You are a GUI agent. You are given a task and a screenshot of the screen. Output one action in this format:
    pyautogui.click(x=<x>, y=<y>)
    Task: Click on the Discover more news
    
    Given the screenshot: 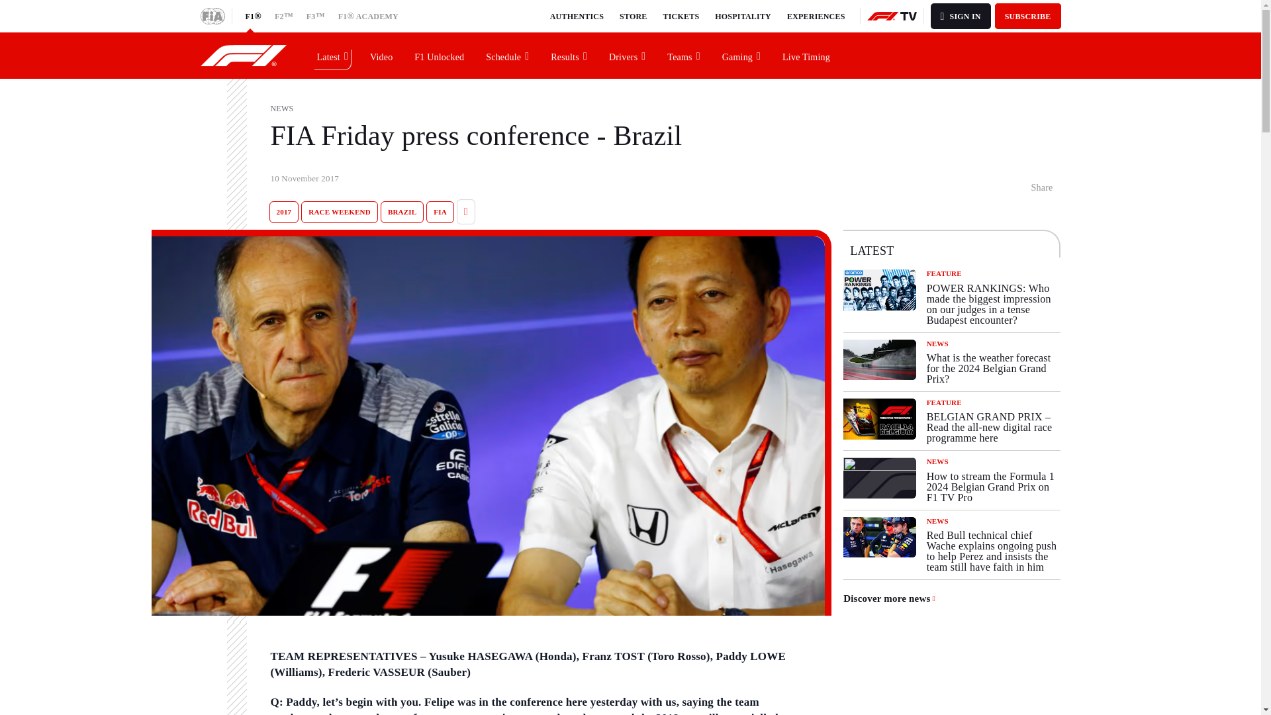 What is the action you would take?
    pyautogui.click(x=890, y=598)
    